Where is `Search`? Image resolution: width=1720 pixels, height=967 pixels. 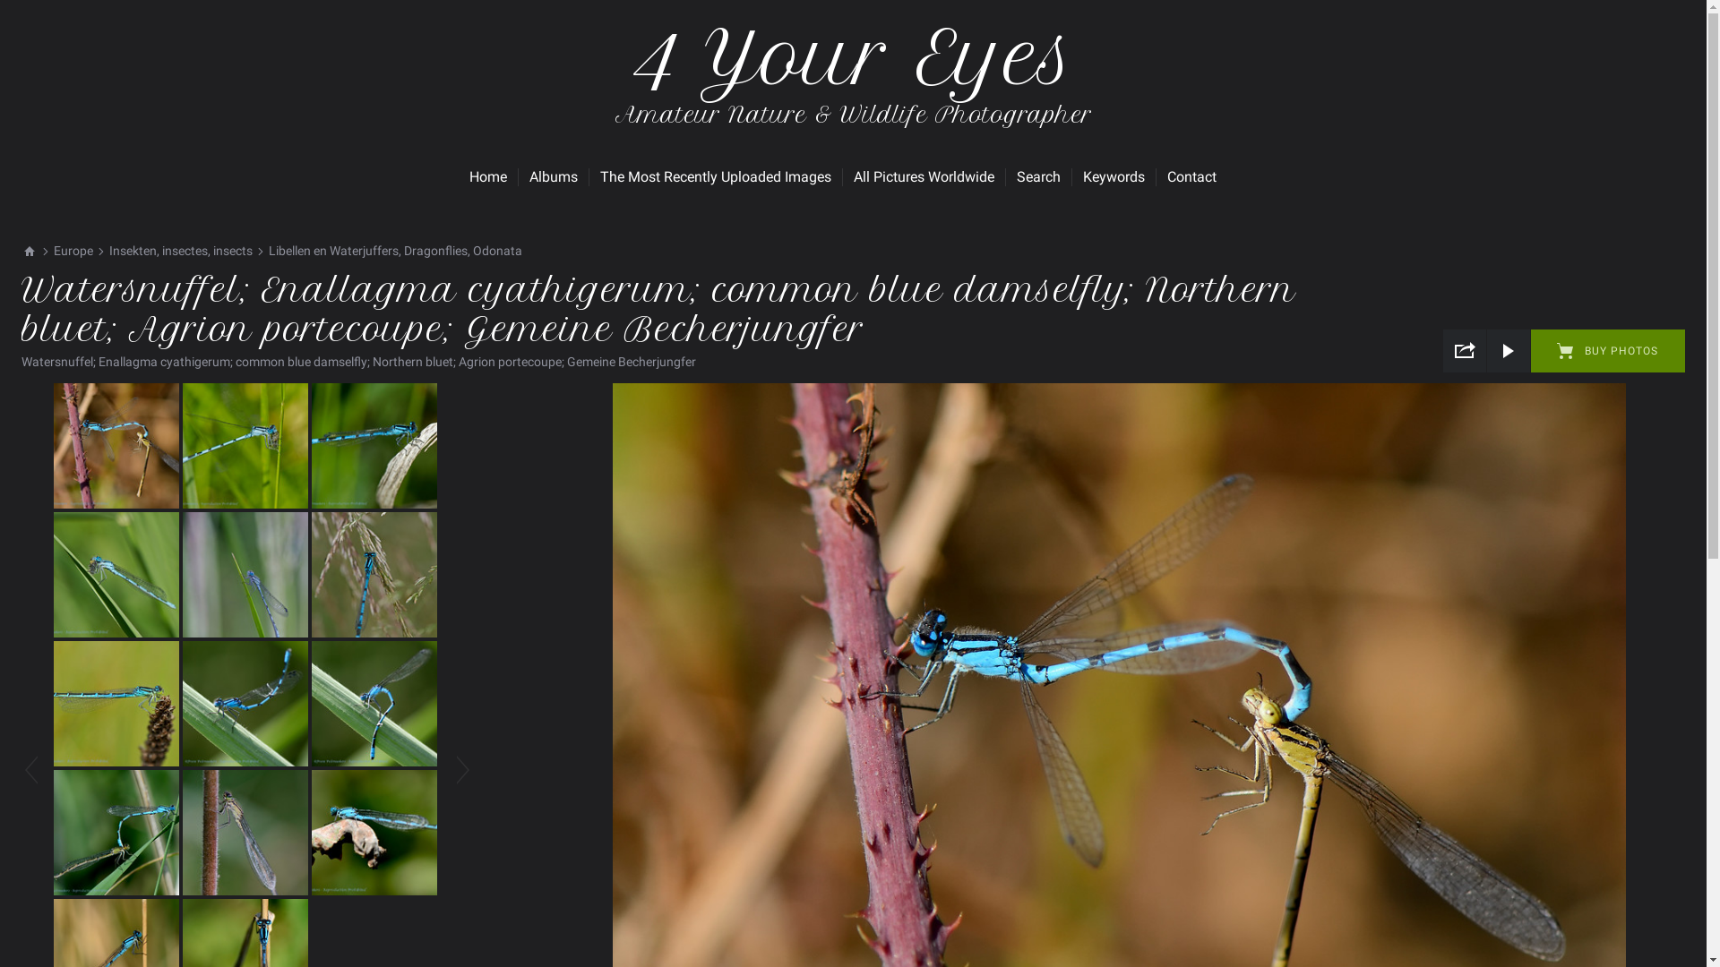
Search is located at coordinates (1037, 177).